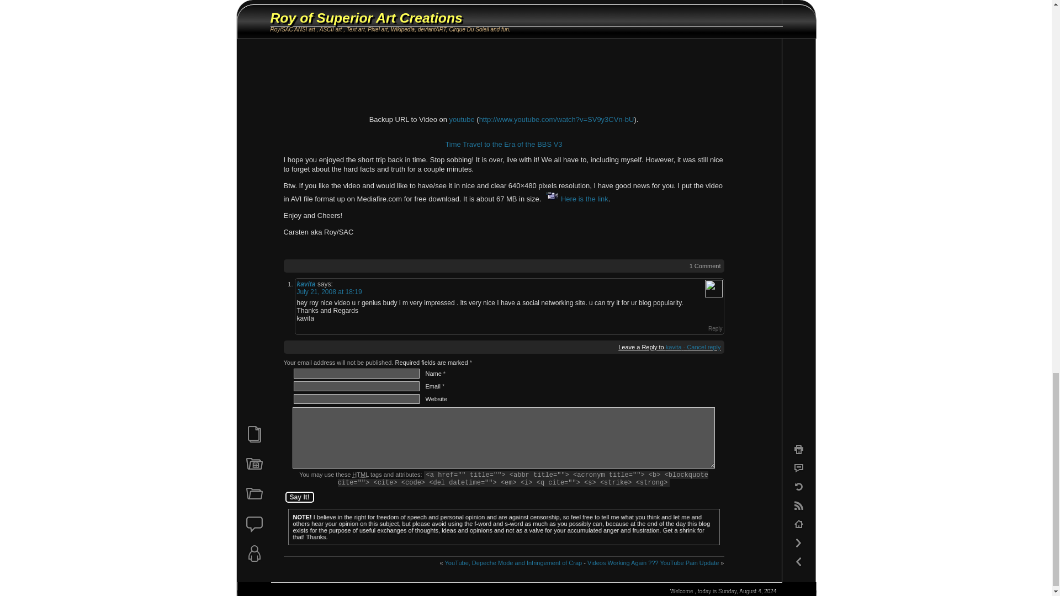  Describe the element at coordinates (674, 347) in the screenshot. I see `kavita` at that location.